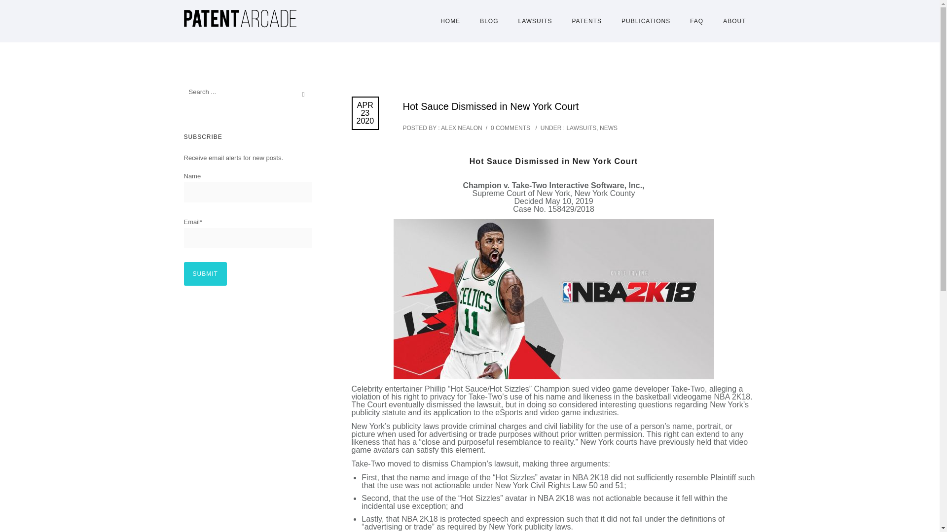  What do you see at coordinates (646, 21) in the screenshot?
I see `PUBLICATIONS` at bounding box center [646, 21].